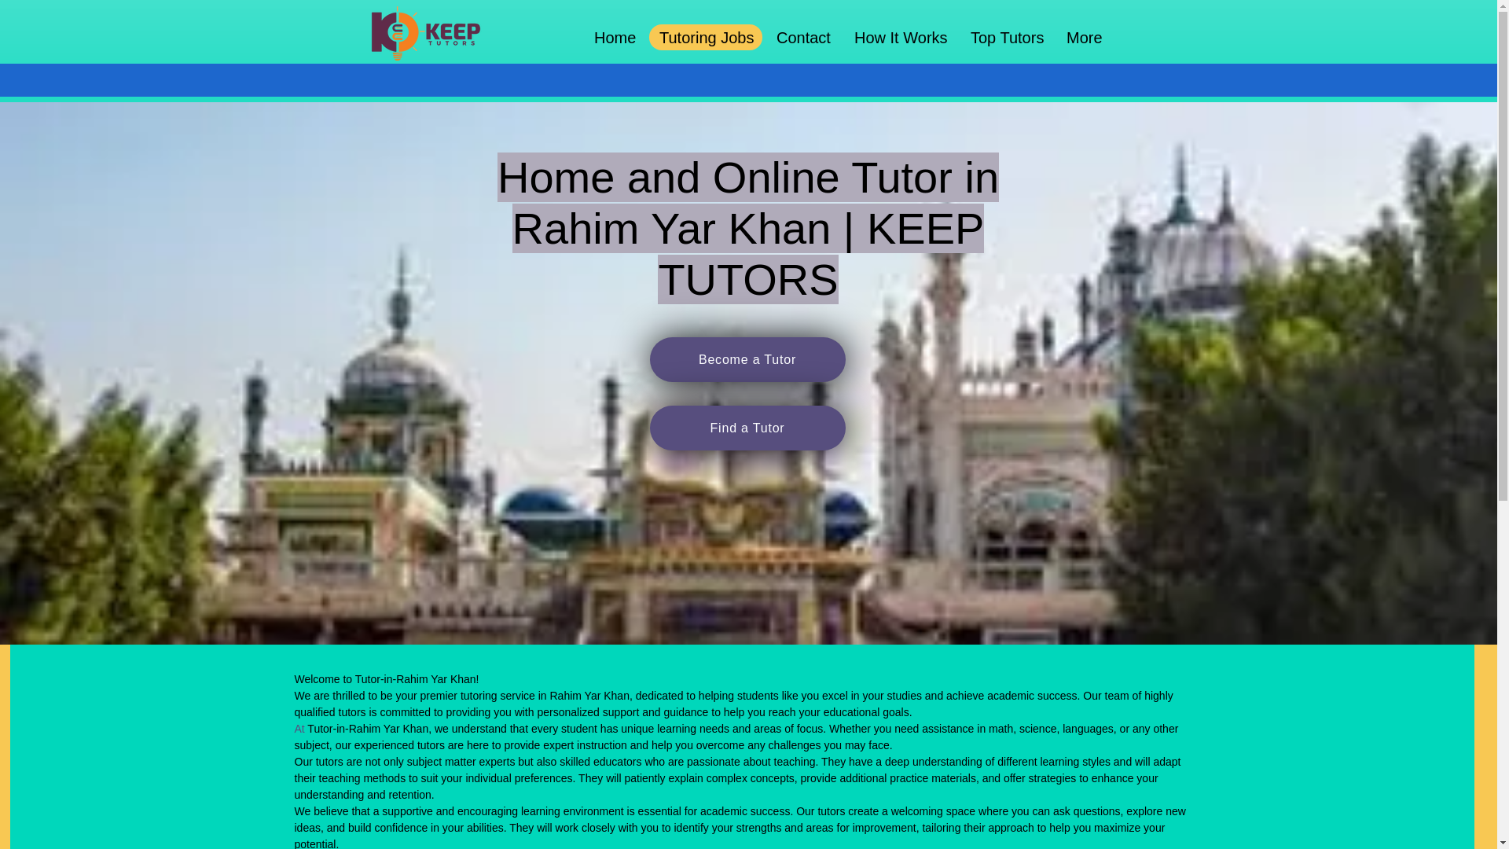 The width and height of the screenshot is (1509, 849). Describe the element at coordinates (1006, 37) in the screenshot. I see `Top Tutors` at that location.